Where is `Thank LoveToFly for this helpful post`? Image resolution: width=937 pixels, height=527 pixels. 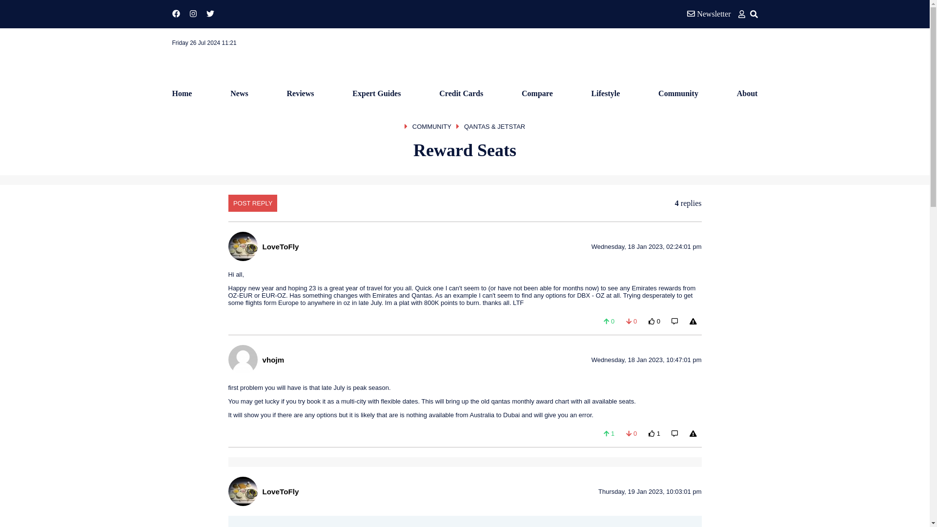
Thank LoveToFly for this helpful post is located at coordinates (654, 321).